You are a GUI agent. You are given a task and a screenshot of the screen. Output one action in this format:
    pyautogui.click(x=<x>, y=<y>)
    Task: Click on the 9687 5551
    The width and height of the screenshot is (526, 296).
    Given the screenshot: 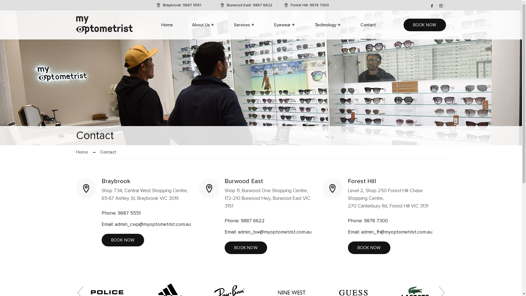 What is the action you would take?
    pyautogui.click(x=192, y=5)
    